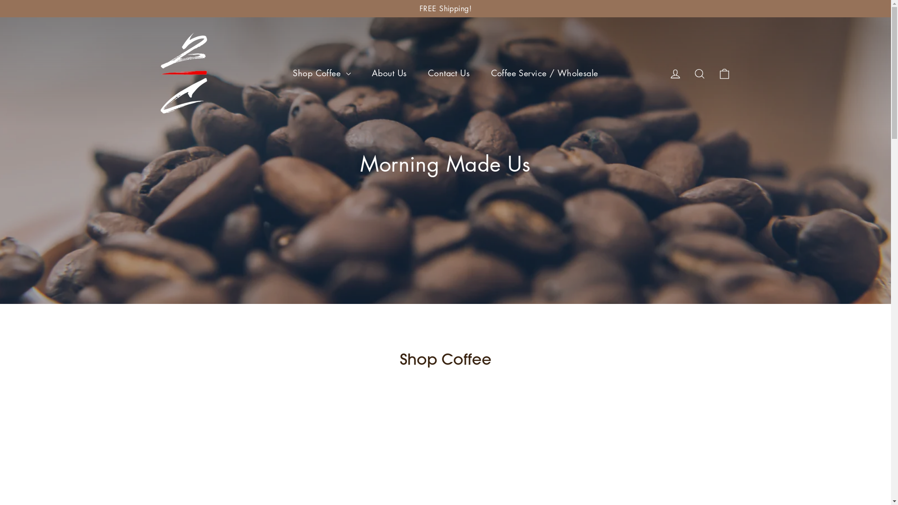 Image resolution: width=898 pixels, height=505 pixels. I want to click on Log in, so click(675, 73).